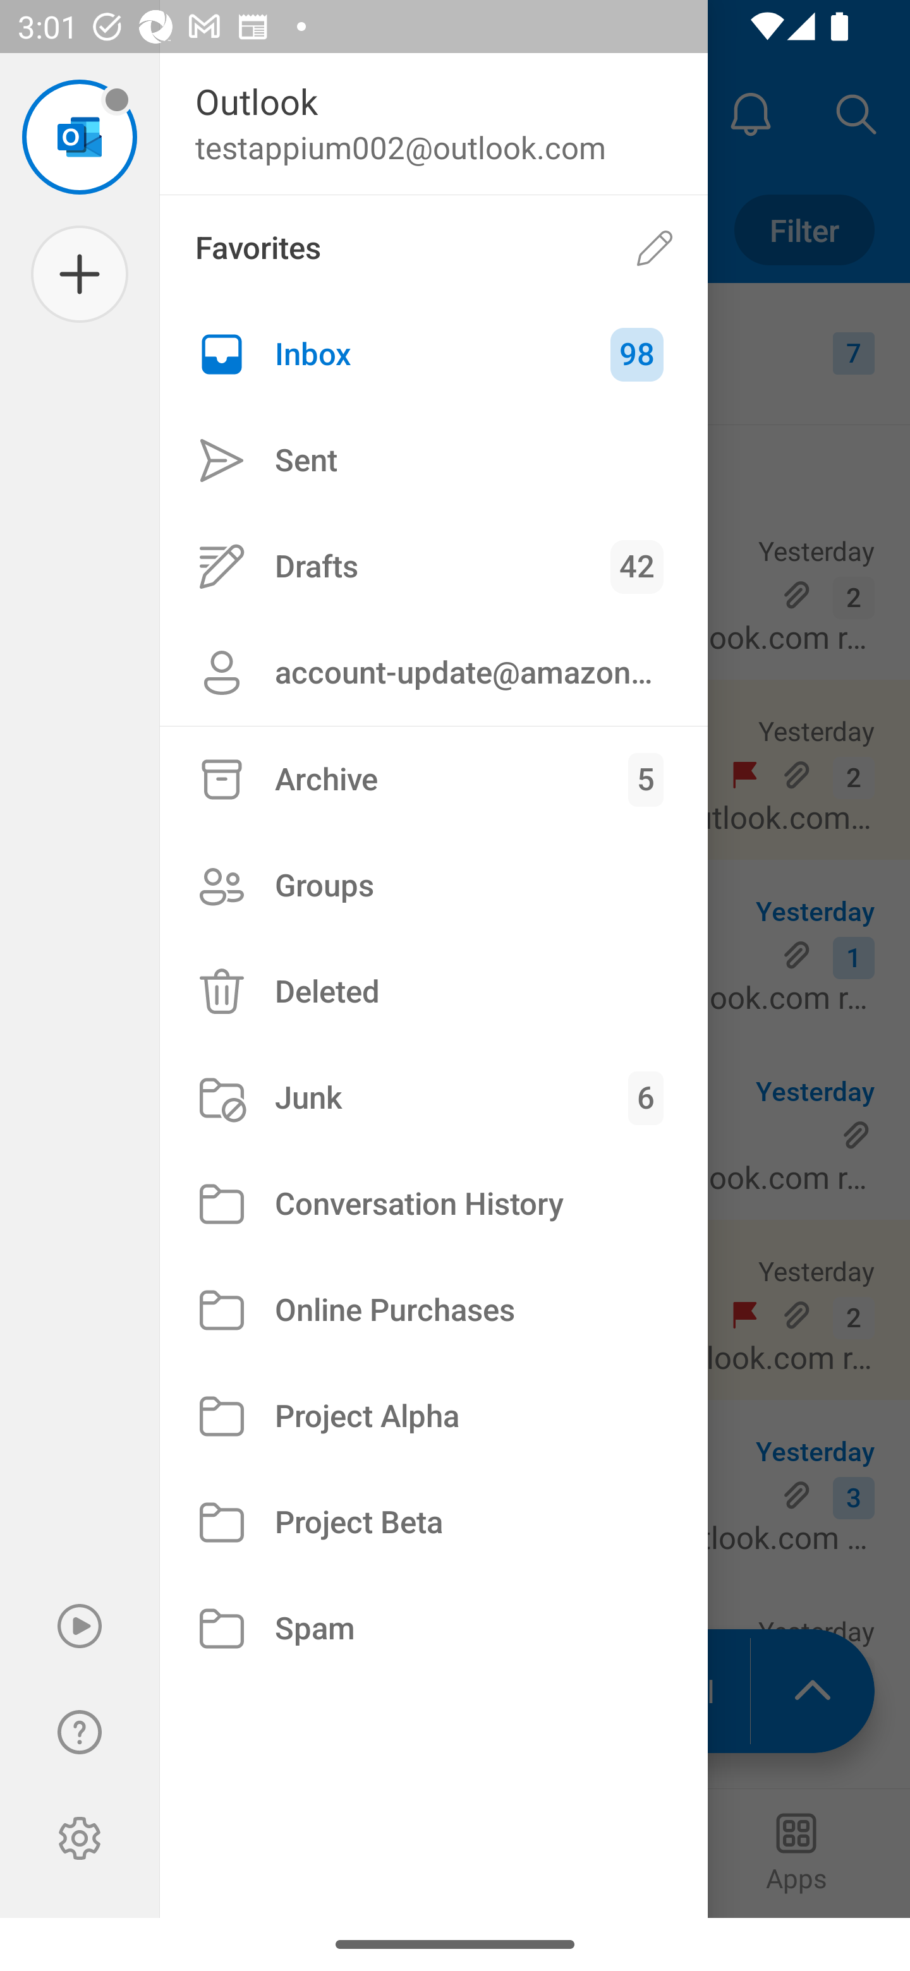 The image size is (910, 1971). What do you see at coordinates (434, 1417) in the screenshot?
I see `Project Alpha Project Alpha, 8 of 10, level 1` at bounding box center [434, 1417].